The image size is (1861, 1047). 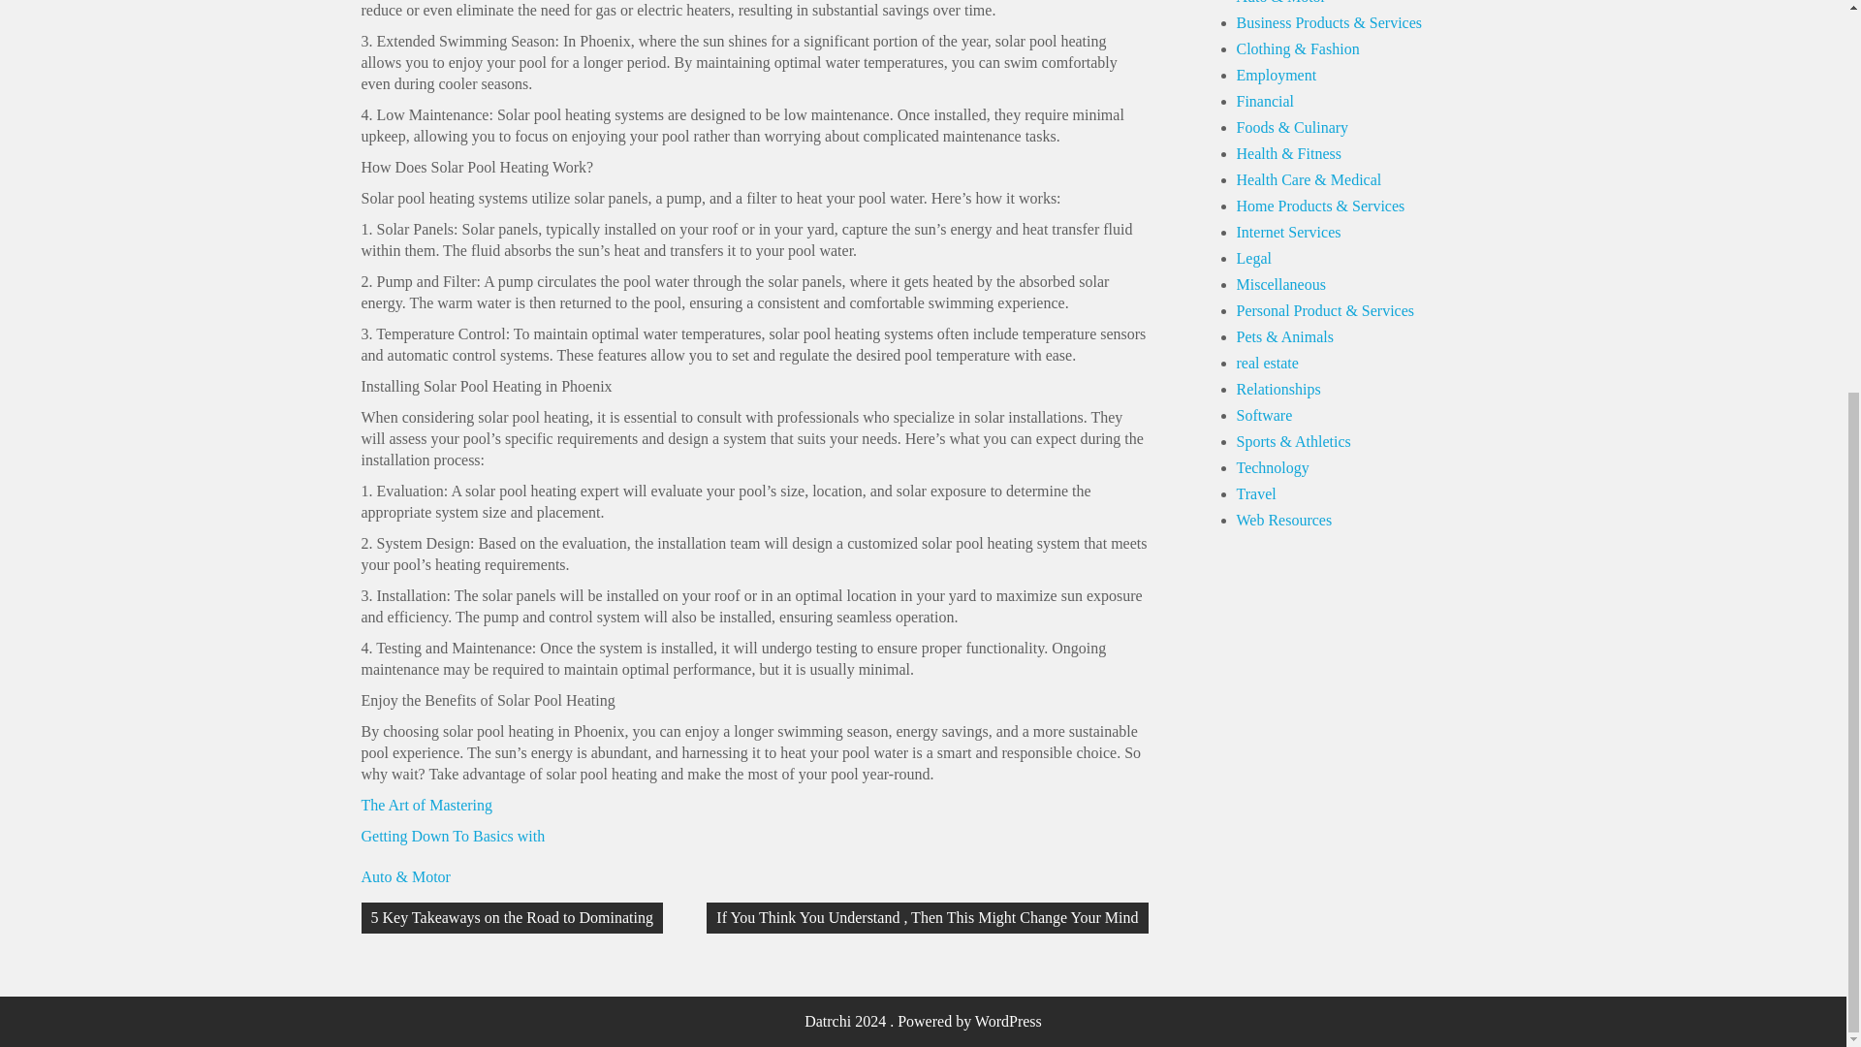 I want to click on Internet Services, so click(x=1289, y=233).